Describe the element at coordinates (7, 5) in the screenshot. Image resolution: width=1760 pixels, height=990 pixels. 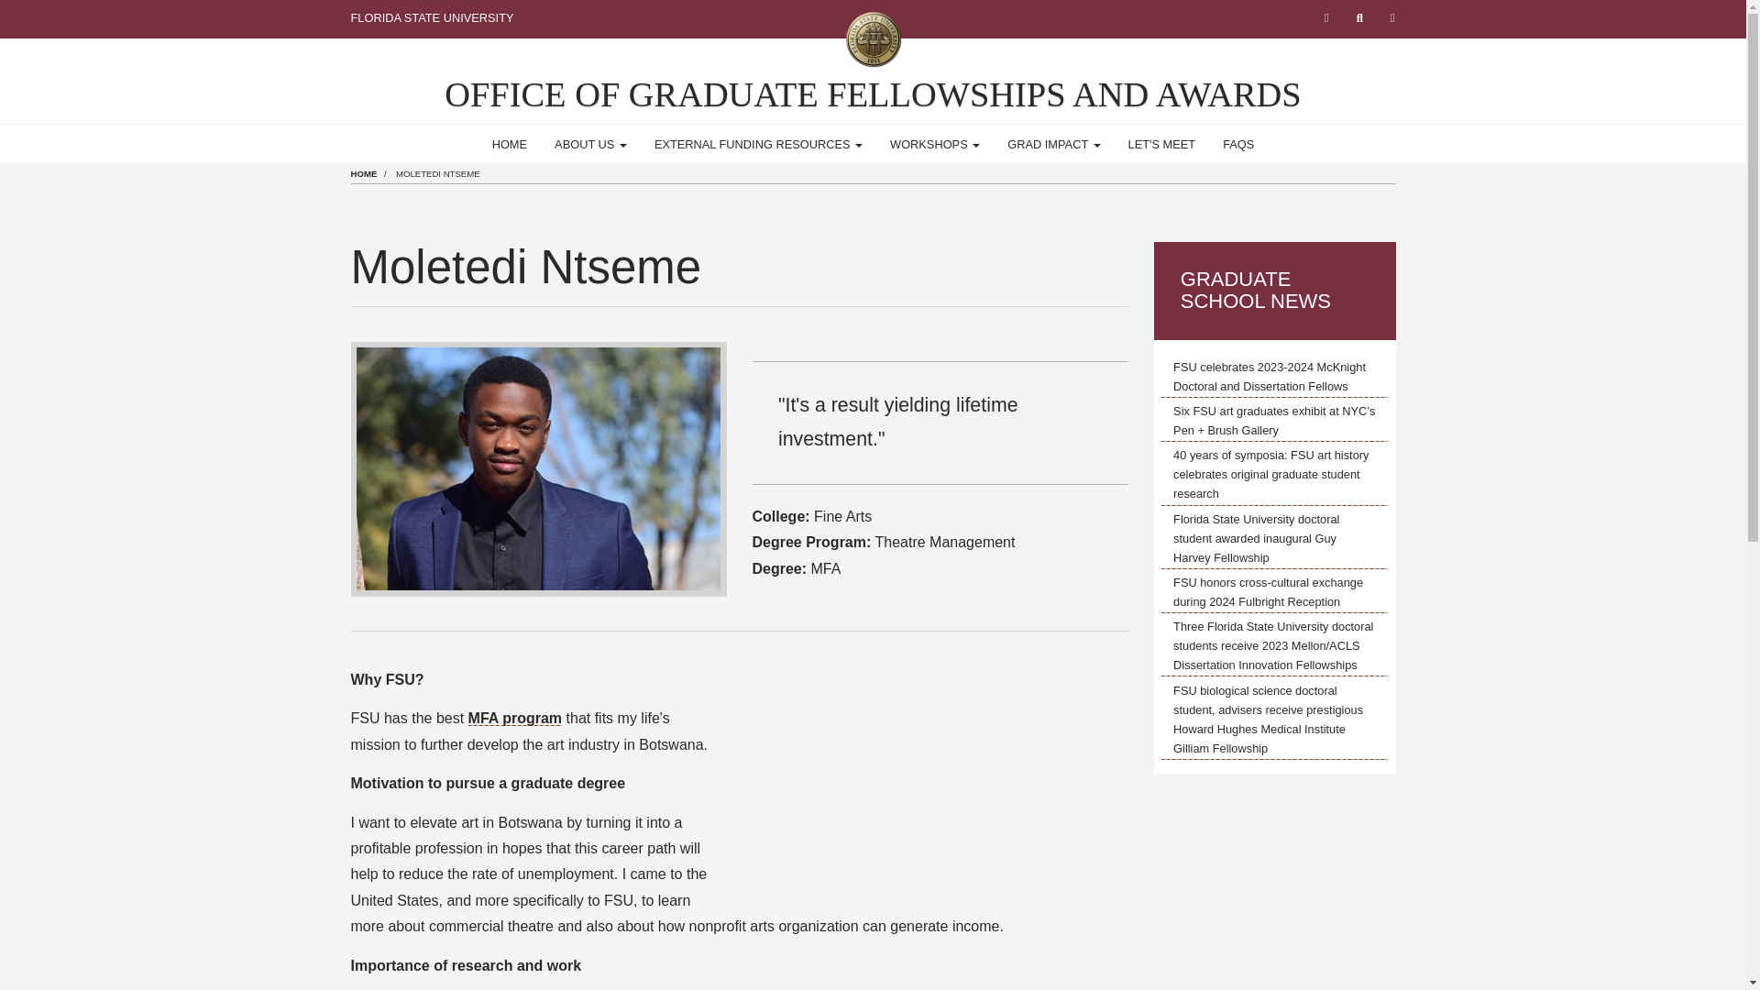
I see `Skip to main content` at that location.